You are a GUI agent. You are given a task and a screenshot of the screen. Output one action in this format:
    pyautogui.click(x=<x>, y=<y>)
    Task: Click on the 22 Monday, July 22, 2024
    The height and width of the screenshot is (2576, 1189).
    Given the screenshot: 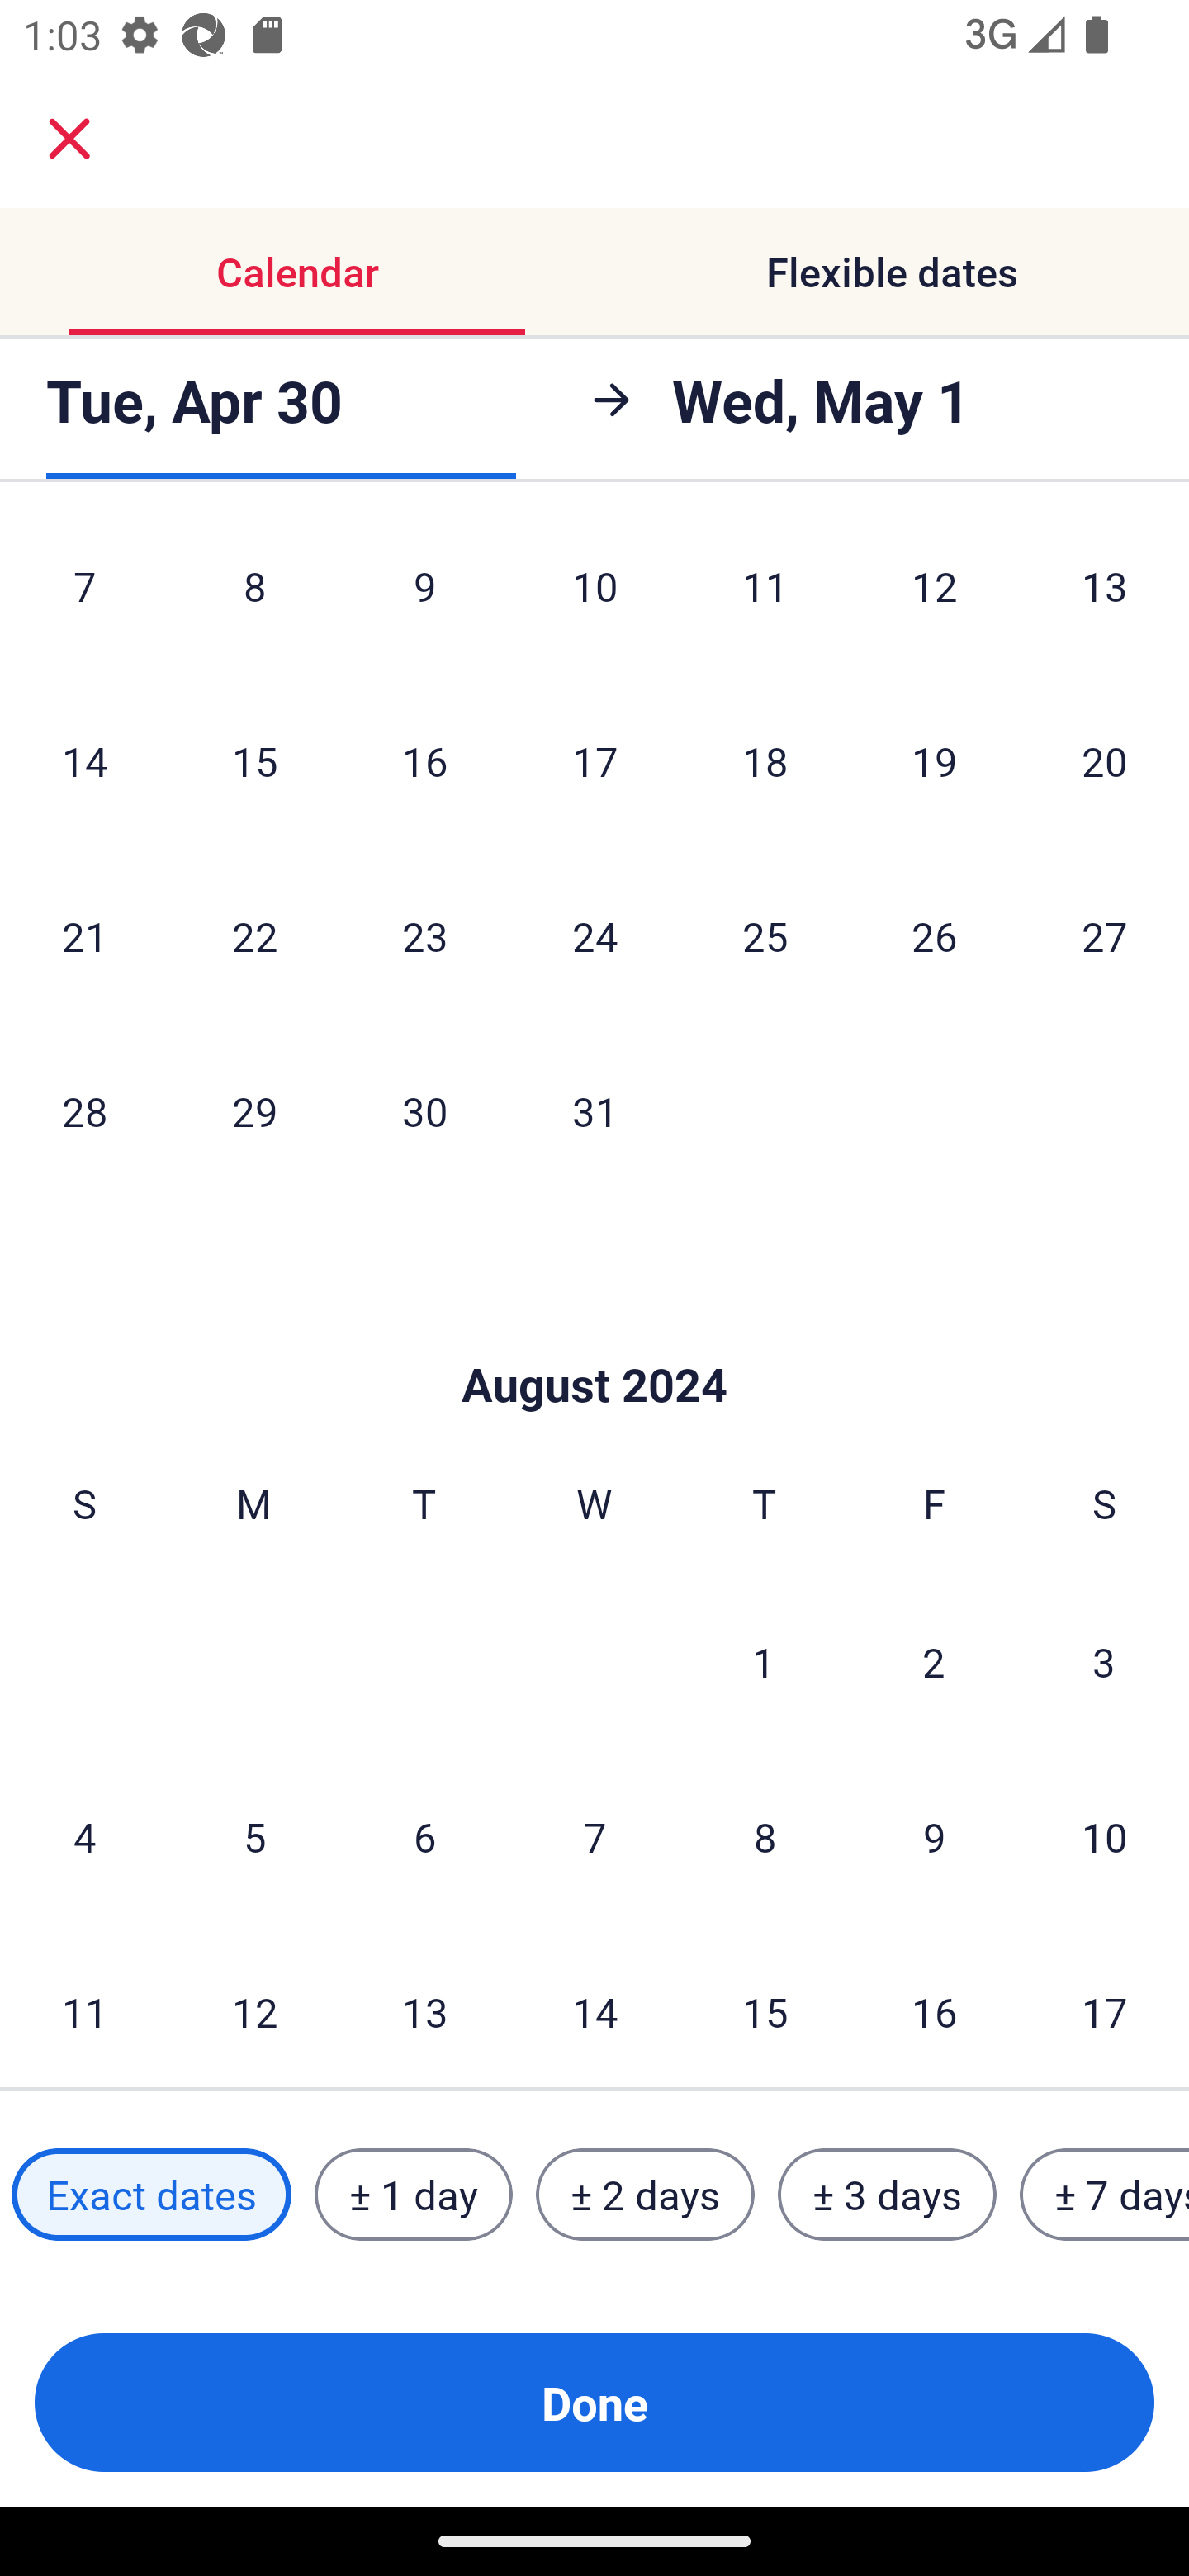 What is the action you would take?
    pyautogui.click(x=254, y=935)
    